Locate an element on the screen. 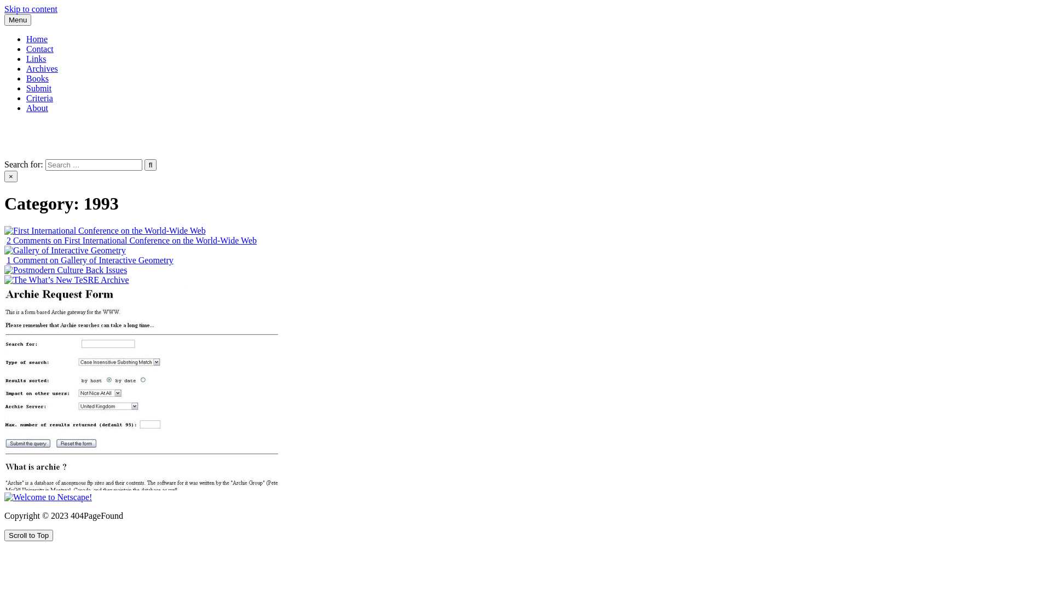  Postmodern Culture Back Issues is located at coordinates (66, 270).